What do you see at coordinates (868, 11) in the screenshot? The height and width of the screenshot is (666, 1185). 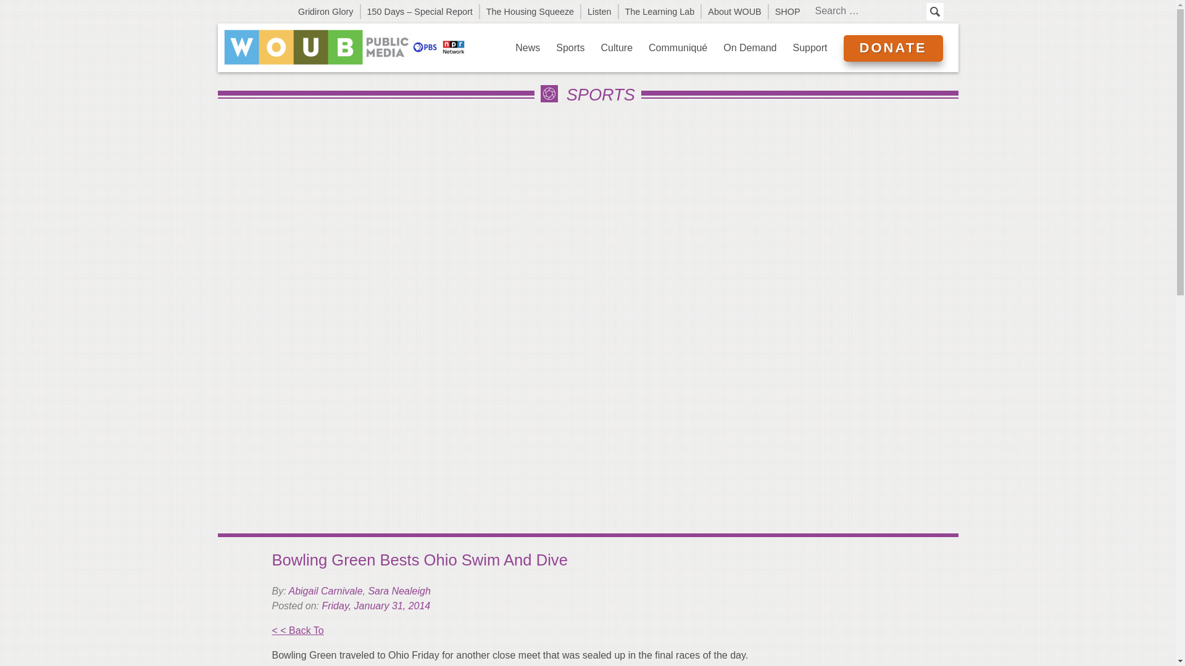 I see `Search for:` at bounding box center [868, 11].